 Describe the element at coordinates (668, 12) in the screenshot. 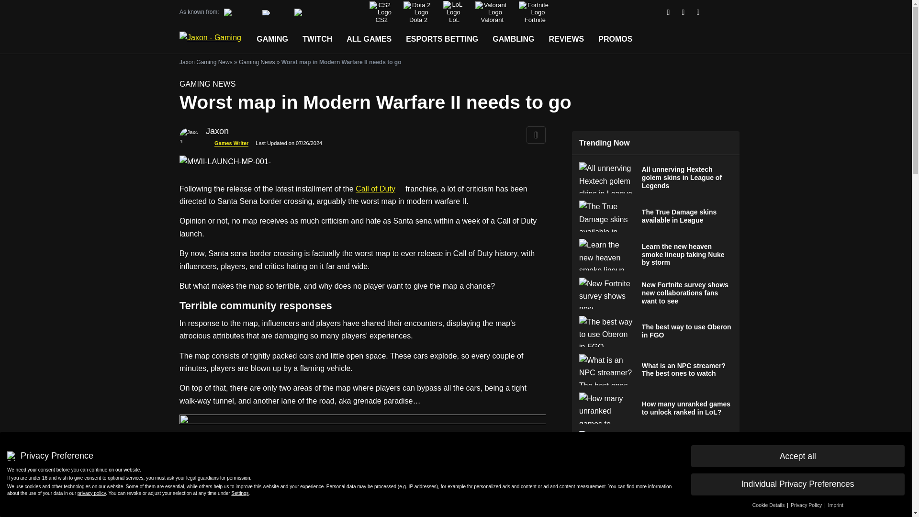

I see `Google News` at that location.